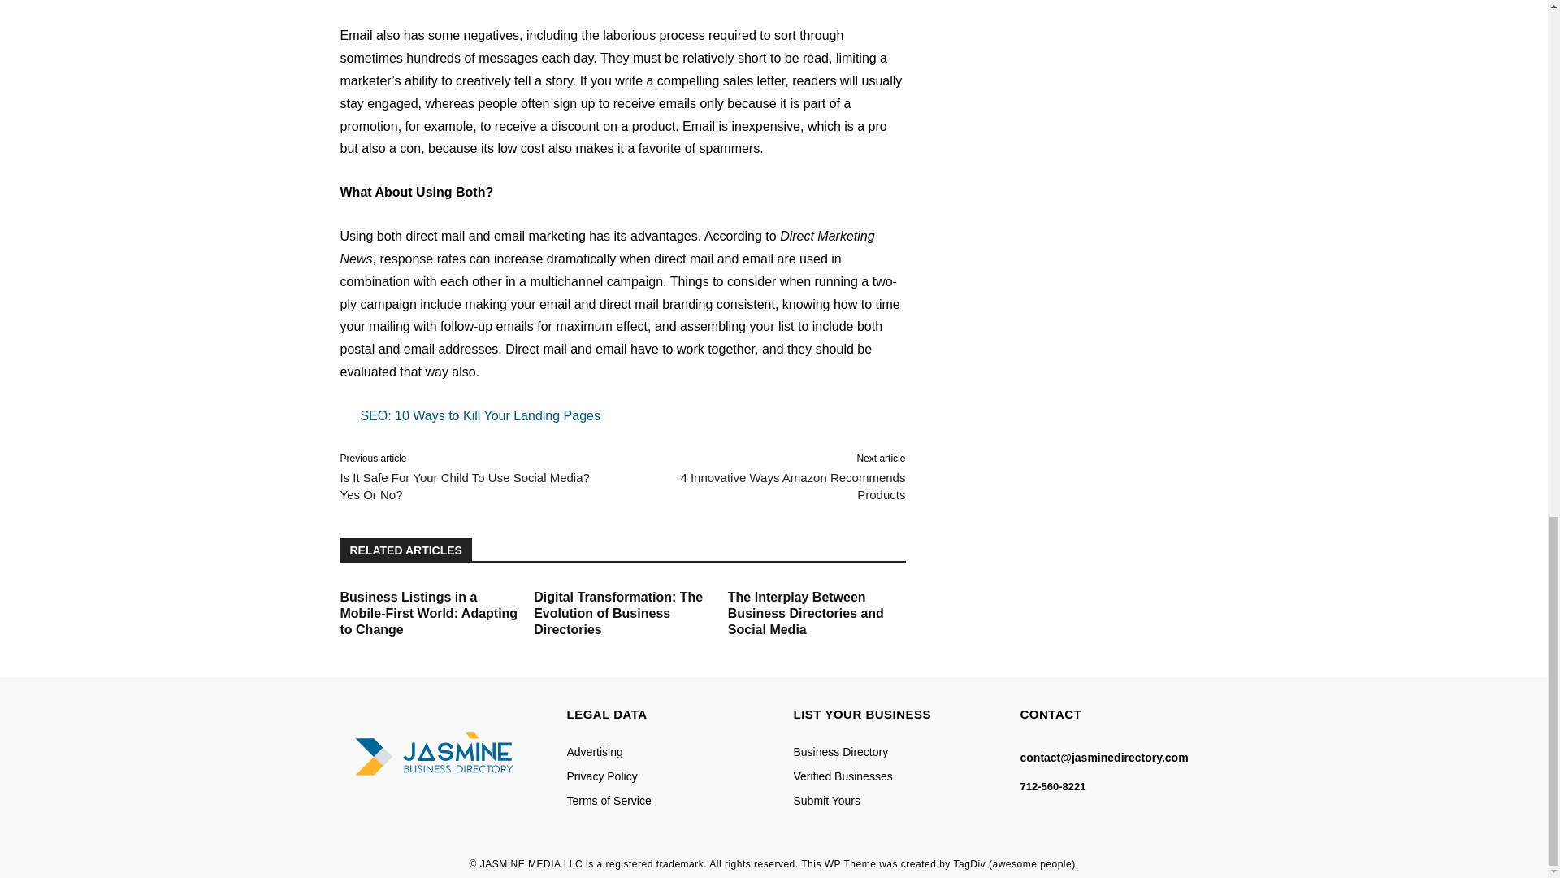 The width and height of the screenshot is (1560, 878). Describe the element at coordinates (806, 613) in the screenshot. I see `The Interplay Between Business Directories and Social Media` at that location.